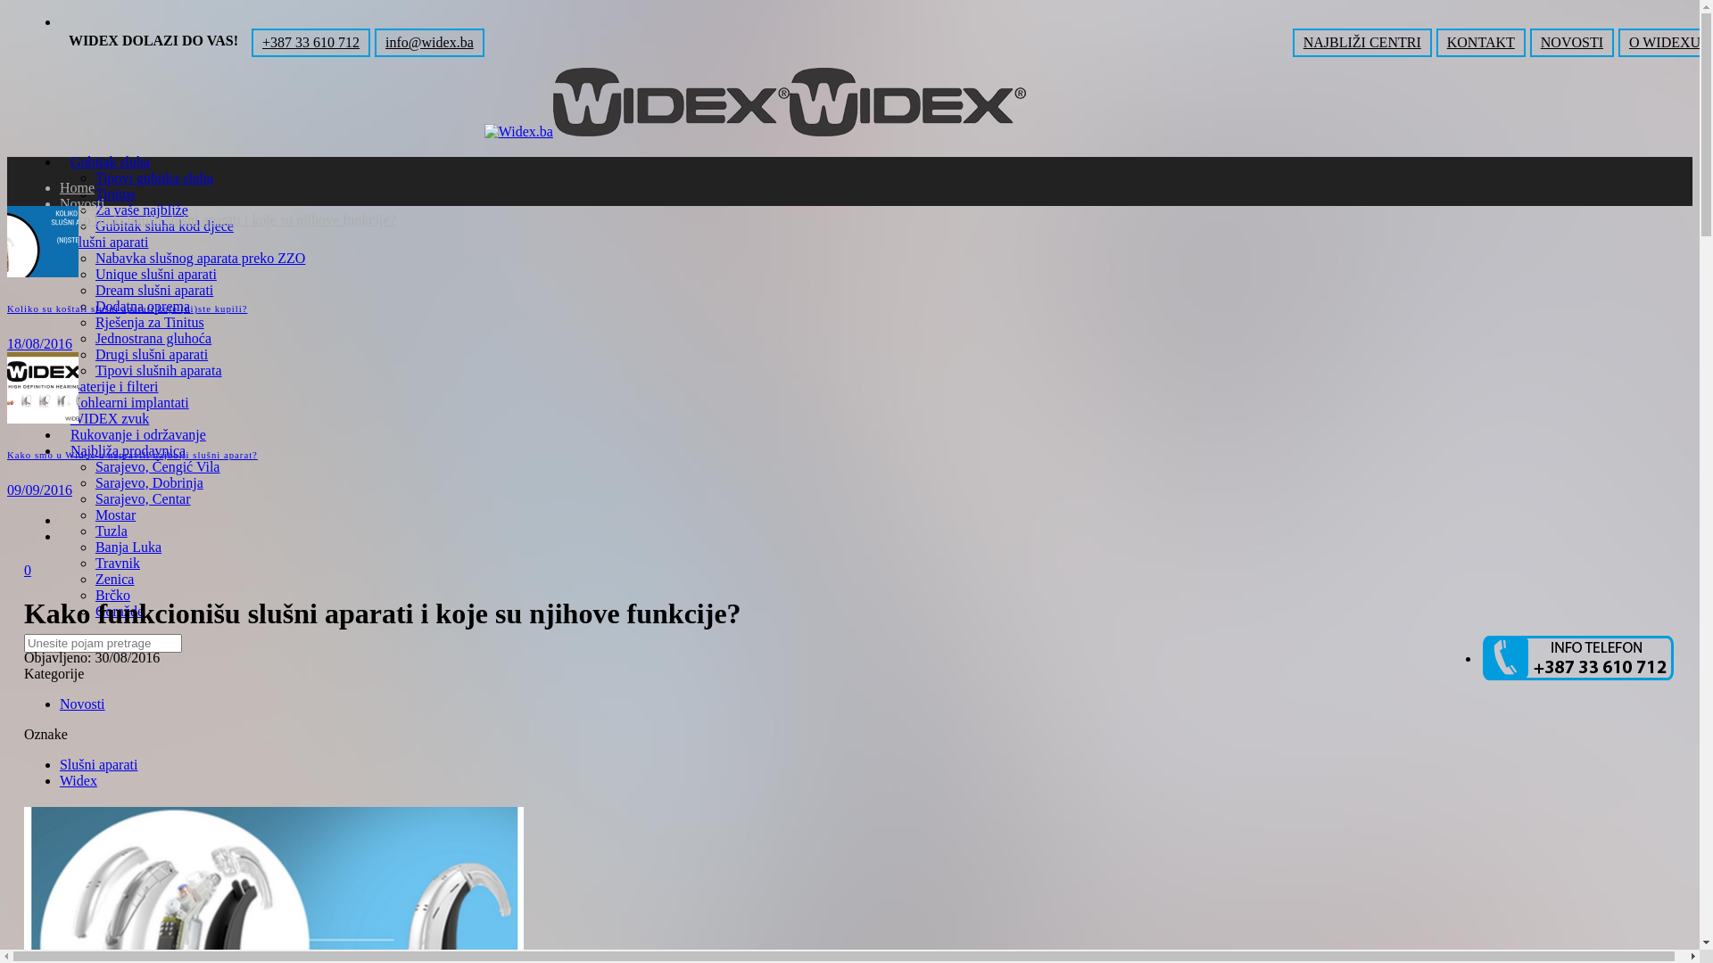 This screenshot has height=963, width=1713. I want to click on Sarajevo, Dobrinja, so click(150, 483).